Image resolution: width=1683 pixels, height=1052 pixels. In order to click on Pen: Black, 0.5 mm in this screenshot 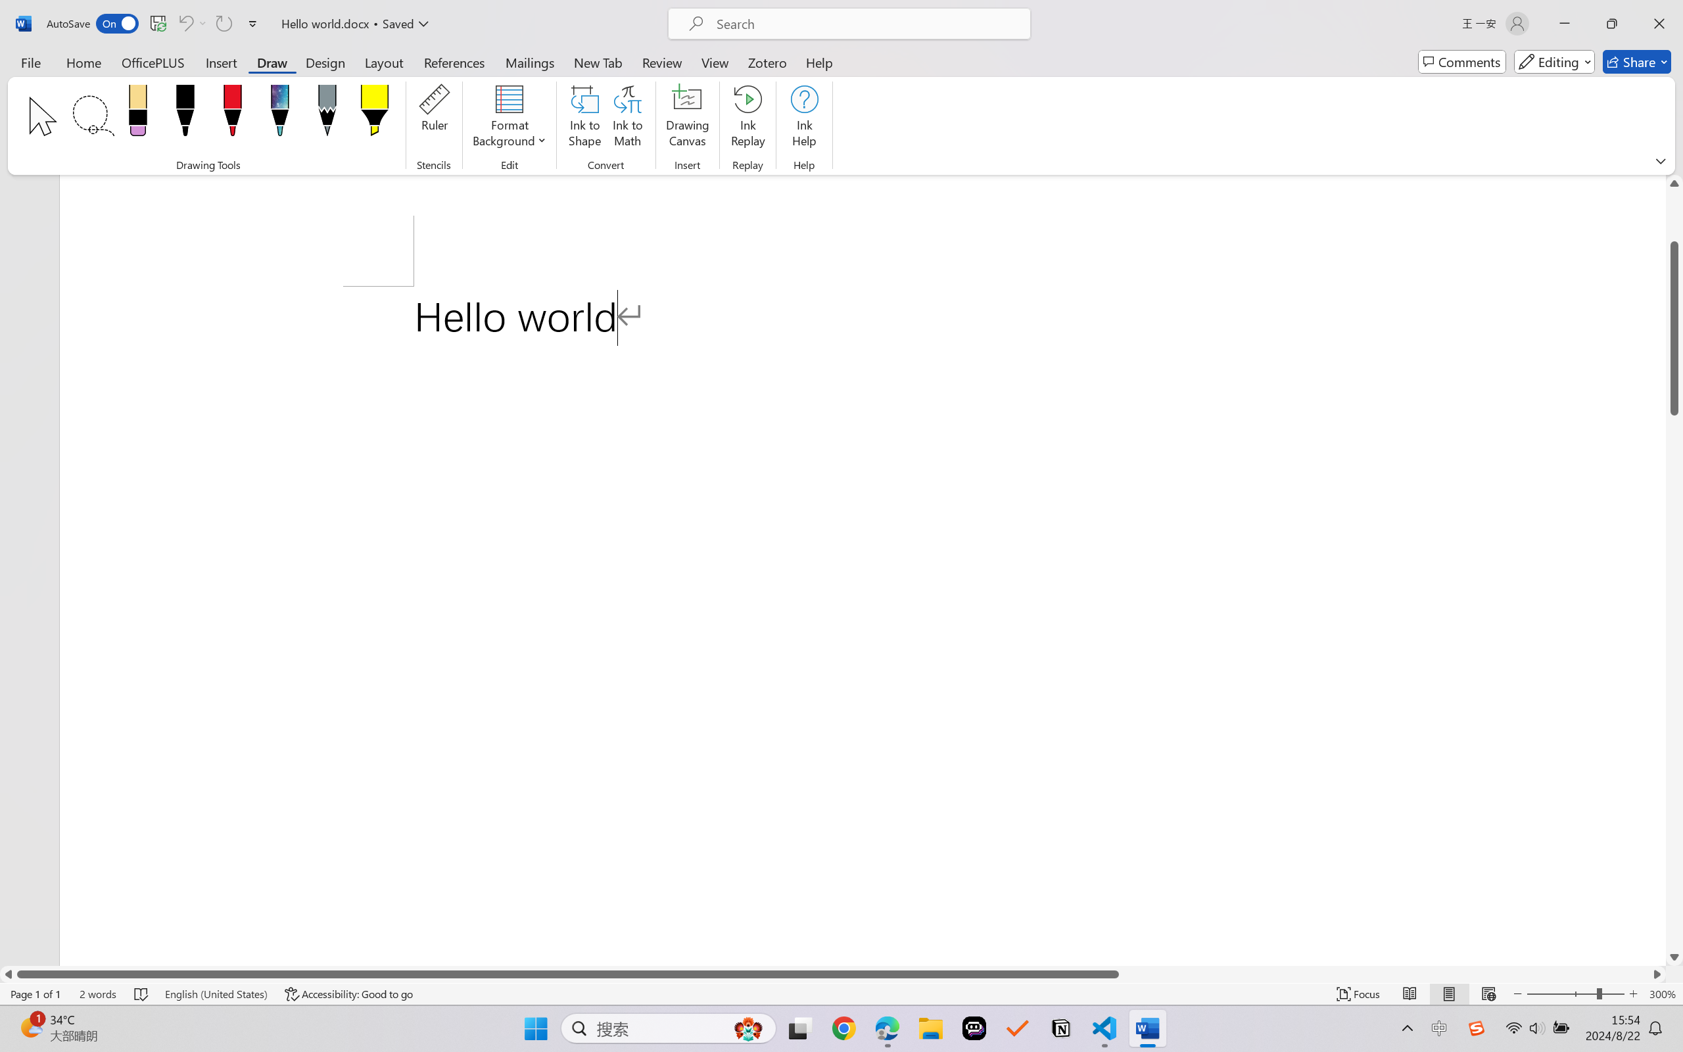, I will do `click(185, 114)`.